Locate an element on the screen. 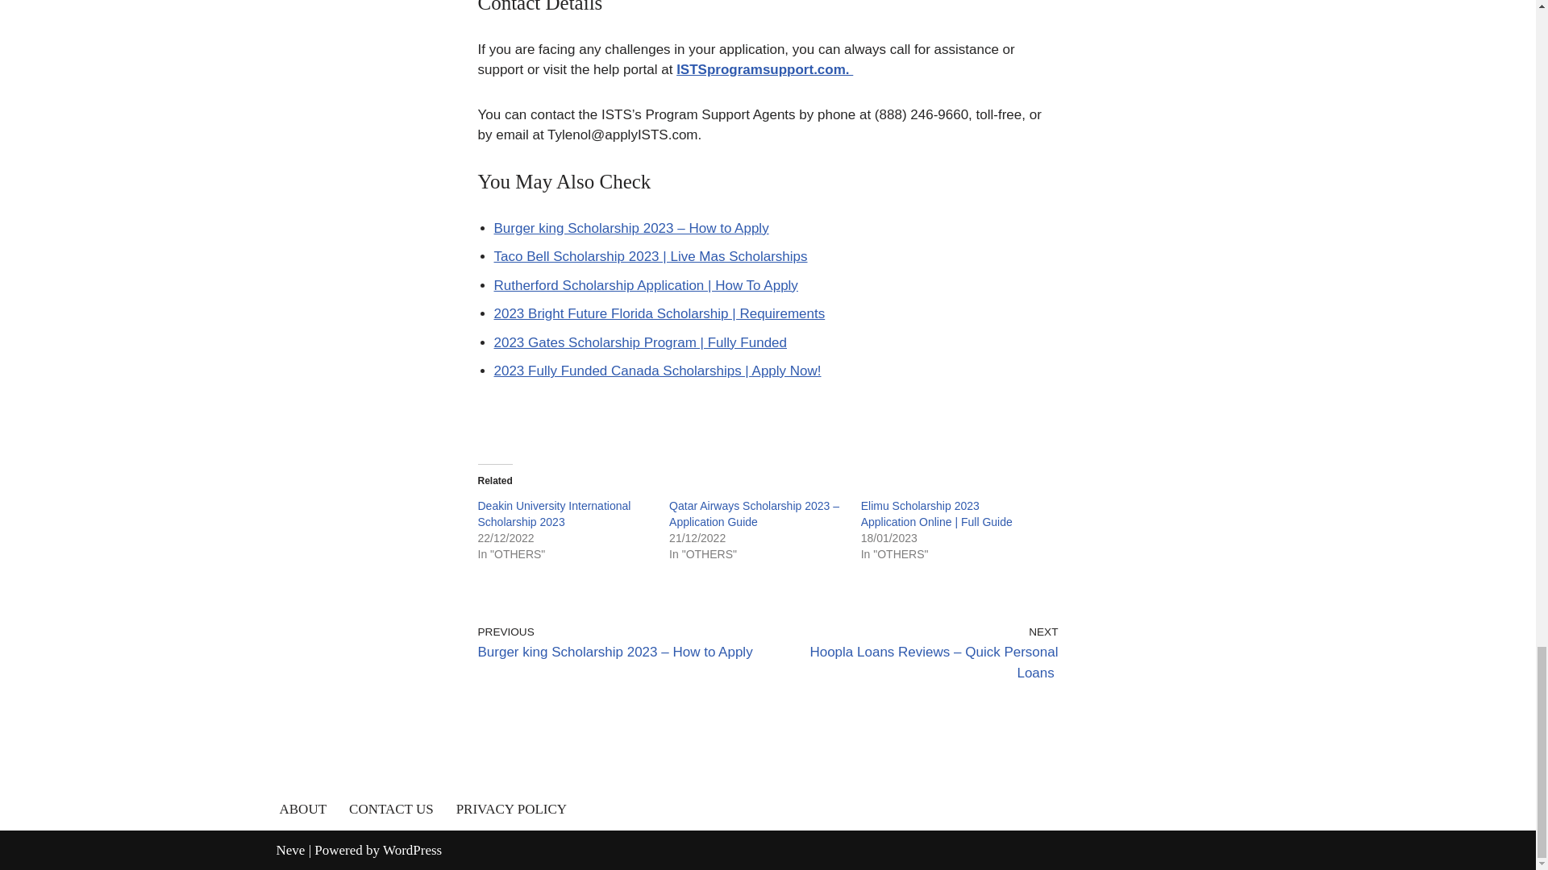  Neve is located at coordinates (290, 850).